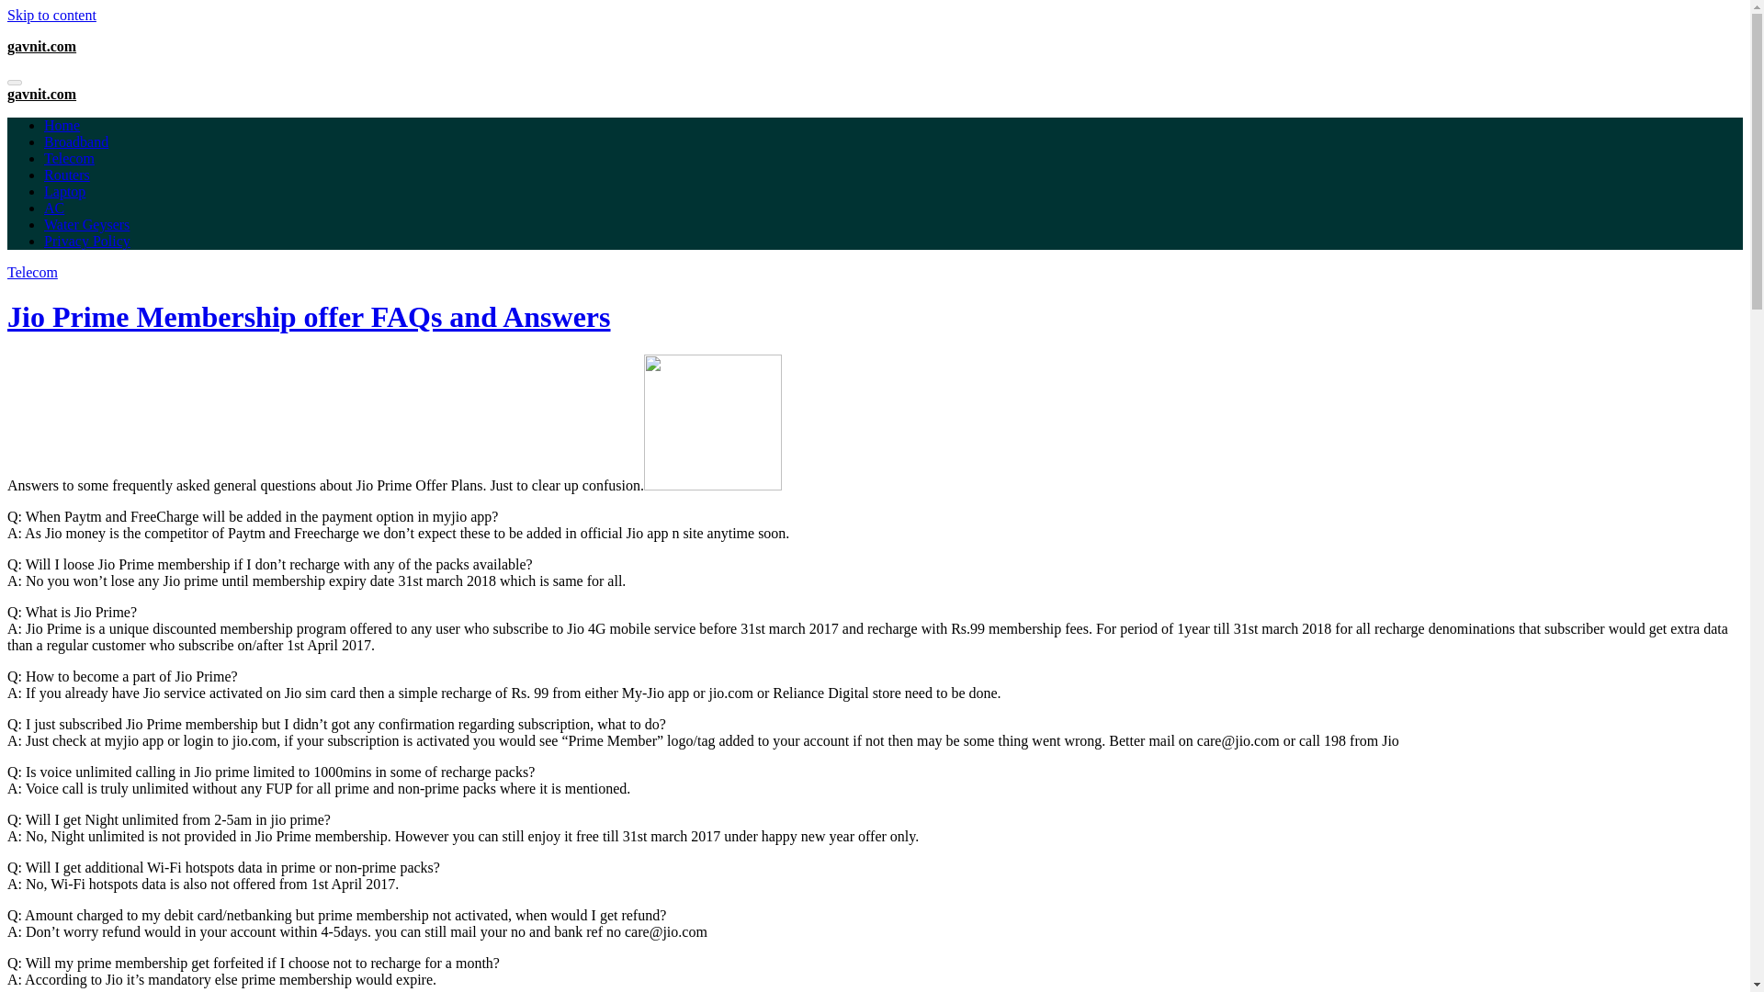 This screenshot has height=992, width=1764. I want to click on Privacy Policy, so click(87, 241).